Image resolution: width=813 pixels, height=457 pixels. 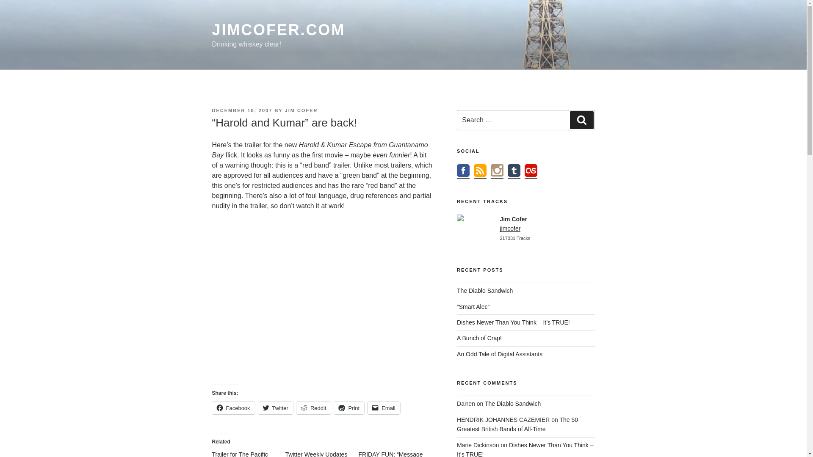 I want to click on Reddit, so click(x=313, y=408).